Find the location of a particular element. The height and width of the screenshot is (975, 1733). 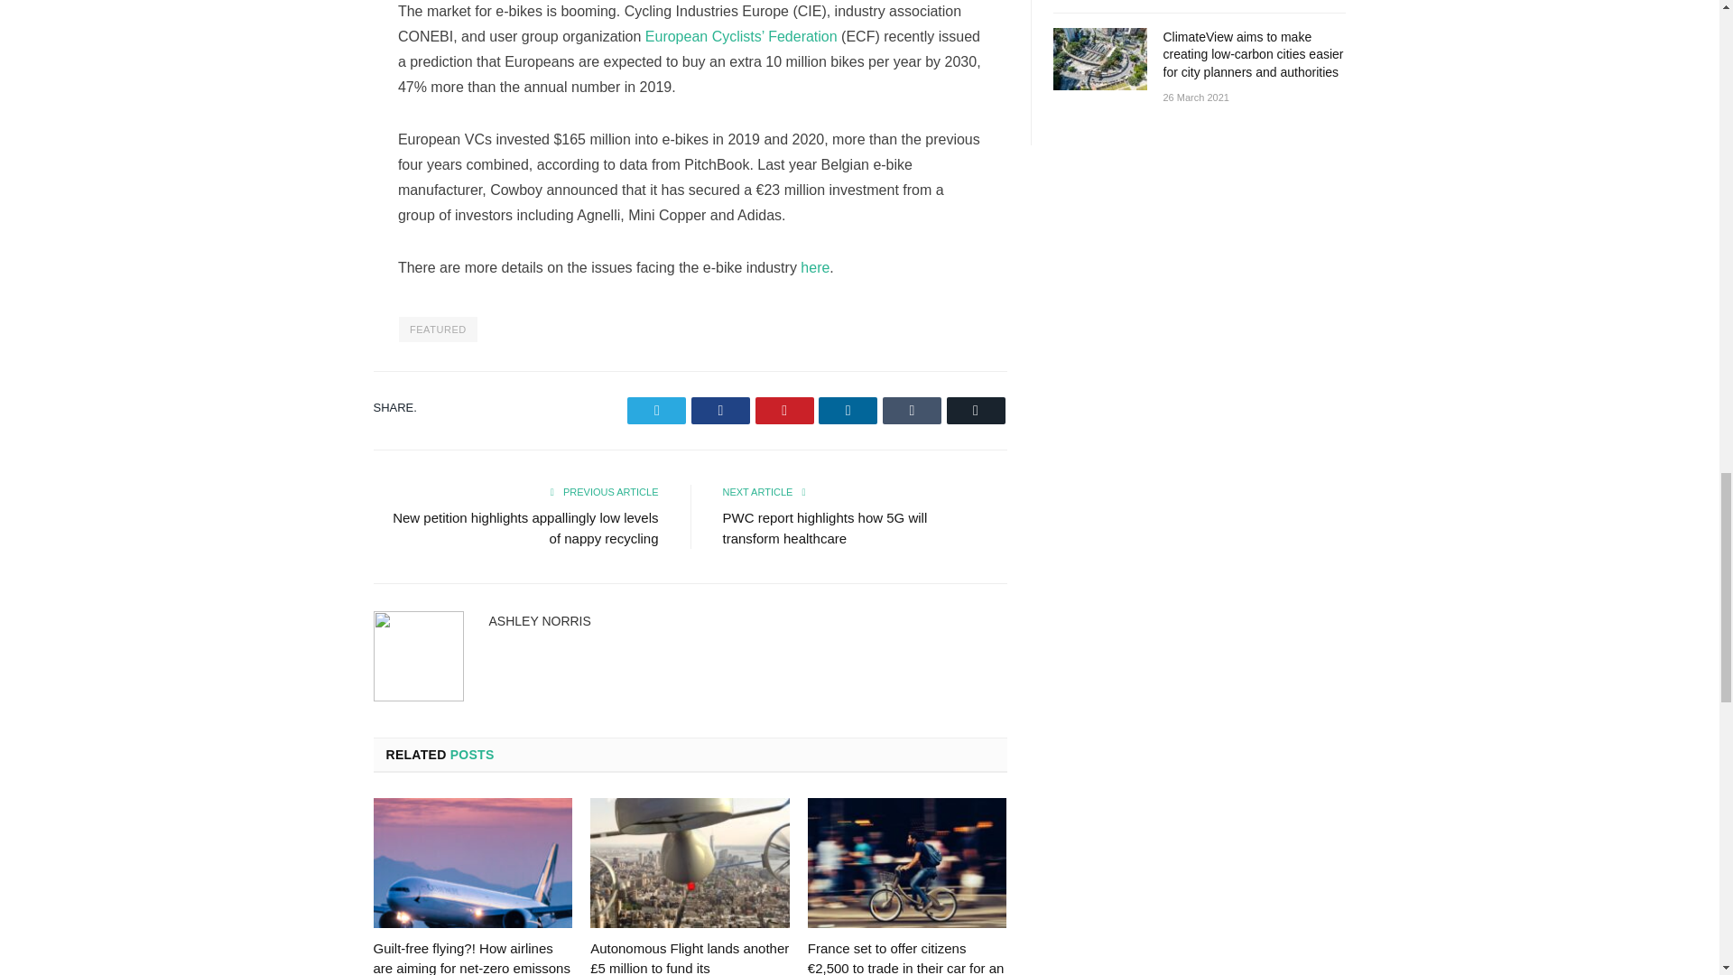

Posts by Ashley Norris is located at coordinates (540, 621).